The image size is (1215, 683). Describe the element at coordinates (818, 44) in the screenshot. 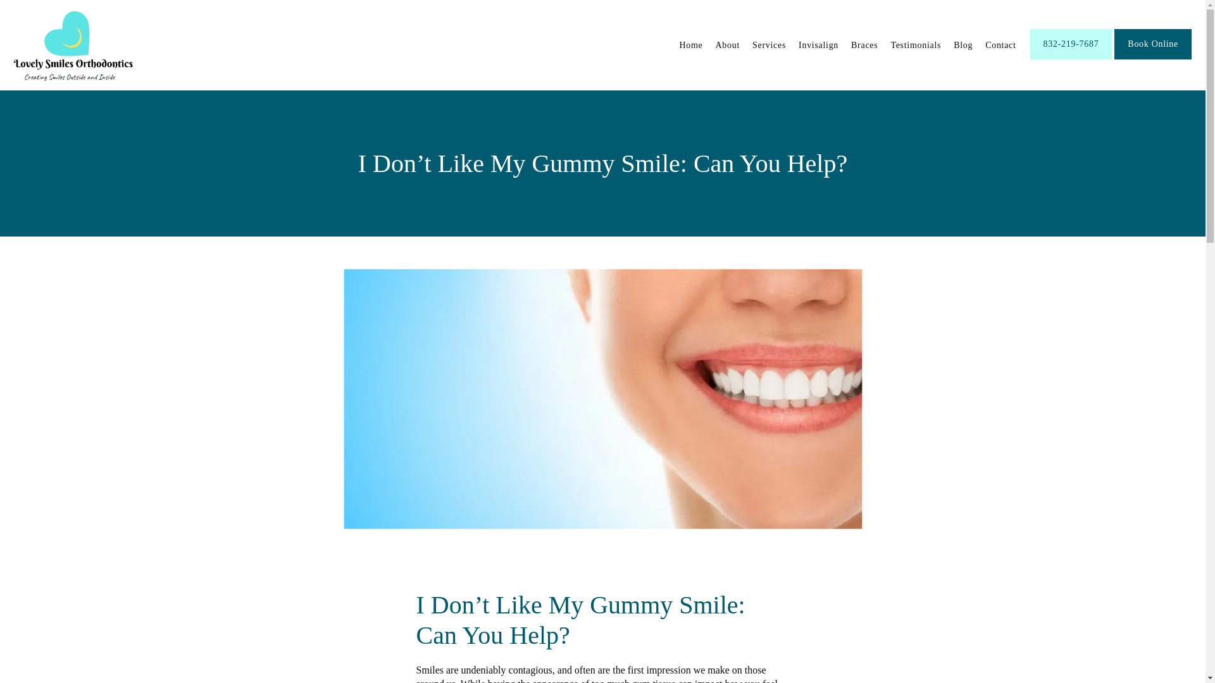

I see `Invisalign` at that location.